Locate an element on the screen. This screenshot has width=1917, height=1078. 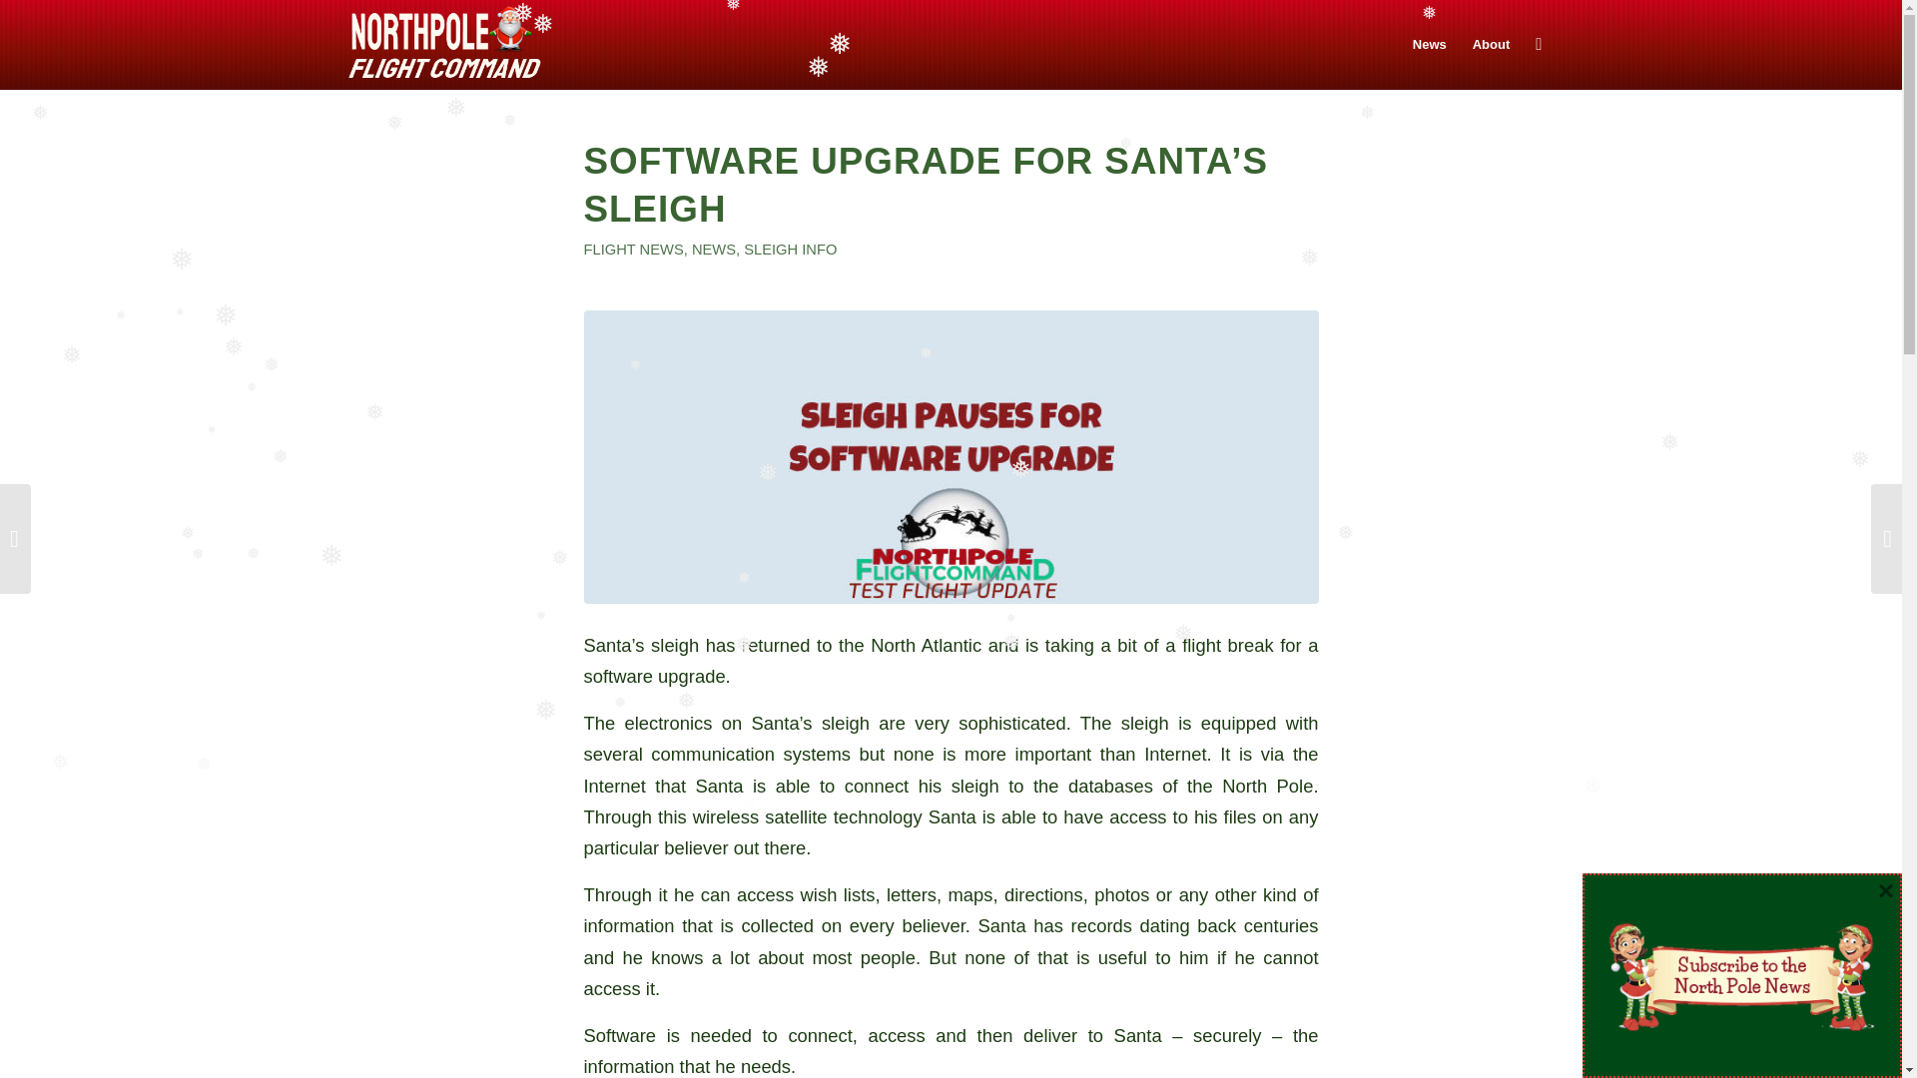
NEWS is located at coordinates (714, 250).